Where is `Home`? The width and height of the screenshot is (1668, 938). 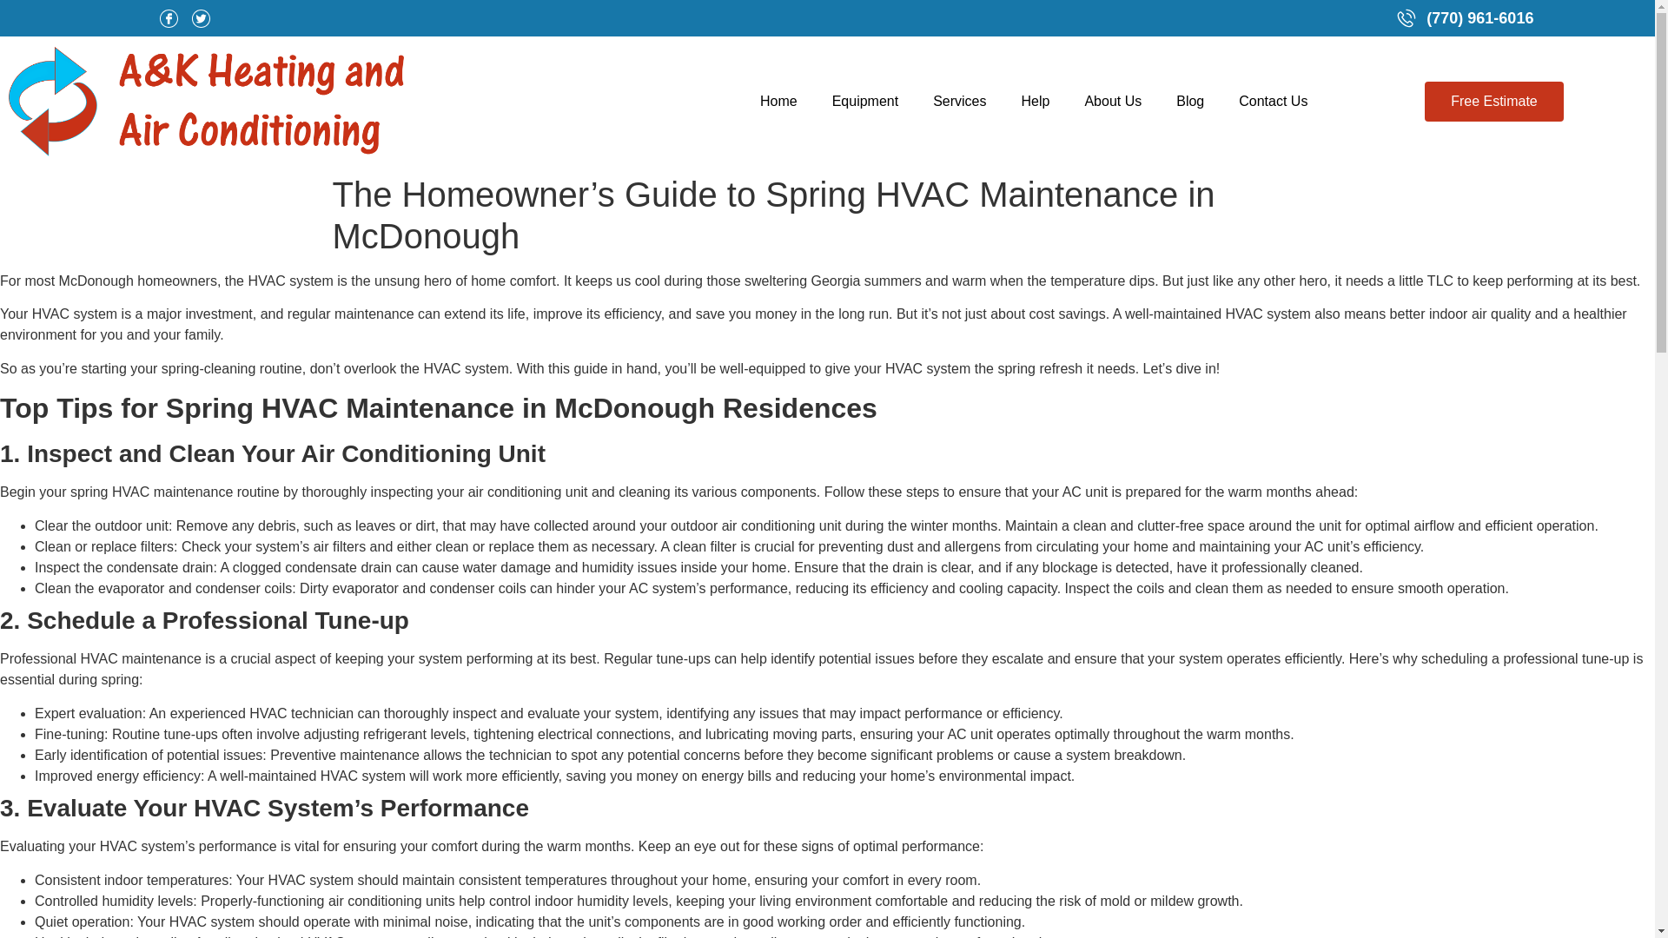 Home is located at coordinates (778, 101).